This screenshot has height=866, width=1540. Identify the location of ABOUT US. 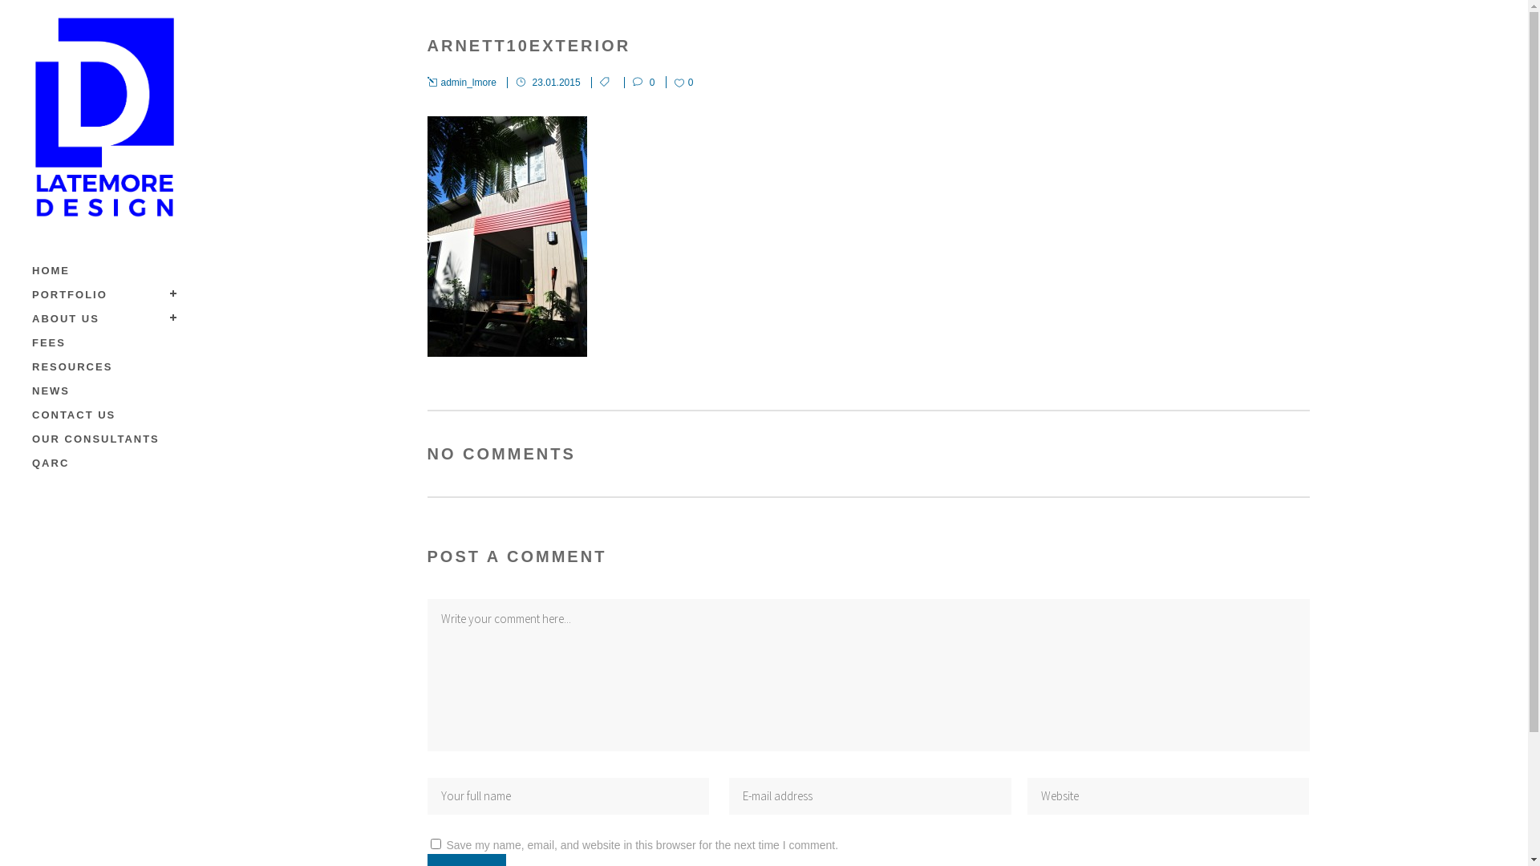
(104, 319).